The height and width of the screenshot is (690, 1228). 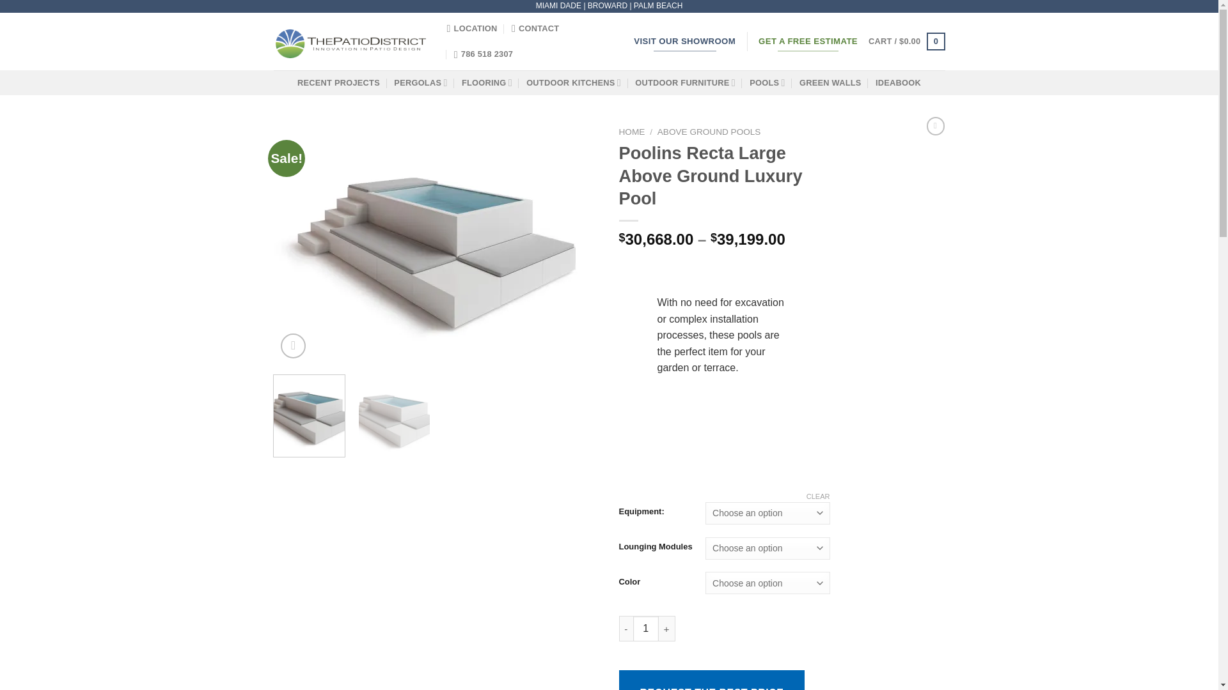 What do you see at coordinates (684, 41) in the screenshot?
I see `VISIT OUR SHOWROOM` at bounding box center [684, 41].